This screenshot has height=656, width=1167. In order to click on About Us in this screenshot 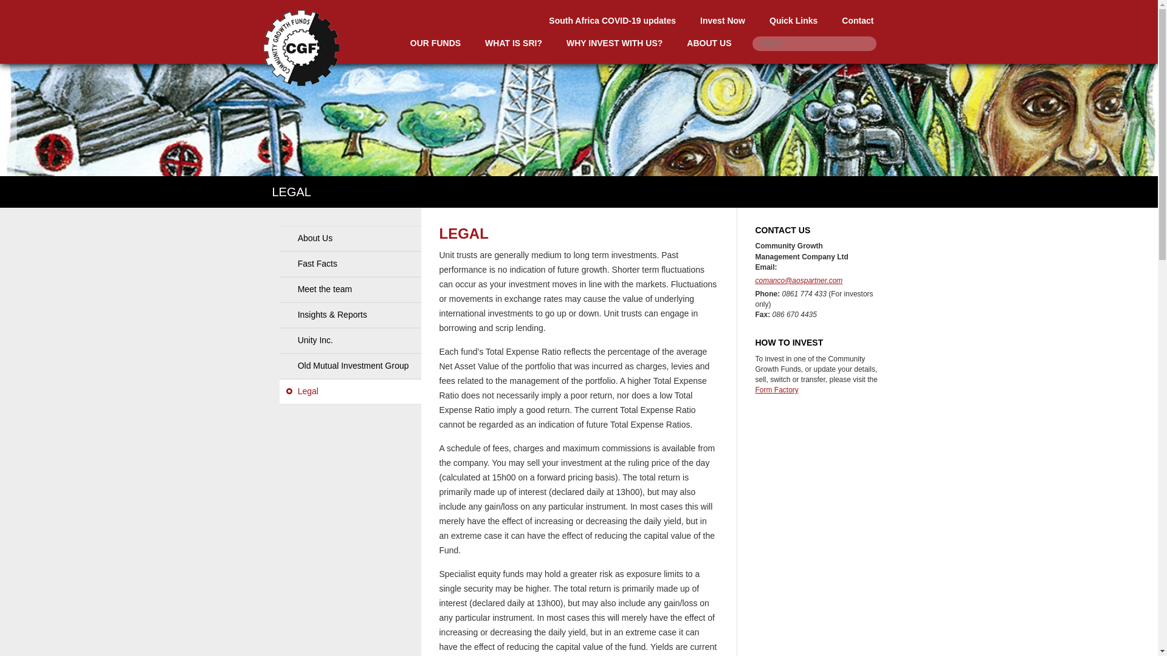, I will do `click(350, 238)`.